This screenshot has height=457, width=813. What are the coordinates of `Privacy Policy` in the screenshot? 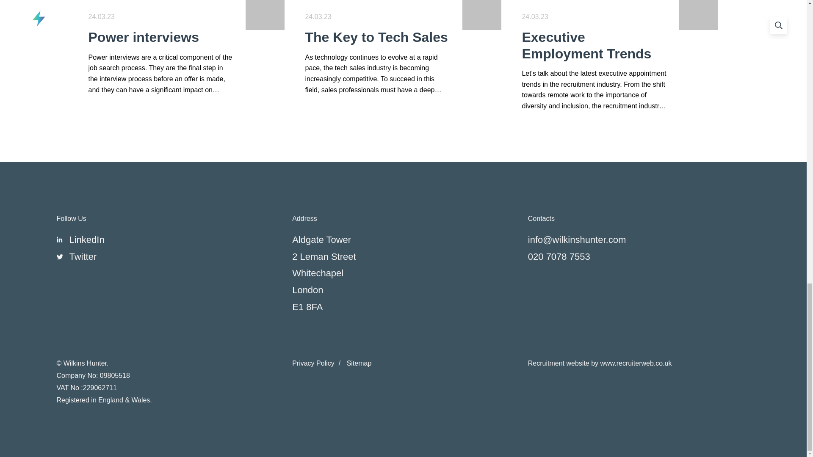 It's located at (318, 363).